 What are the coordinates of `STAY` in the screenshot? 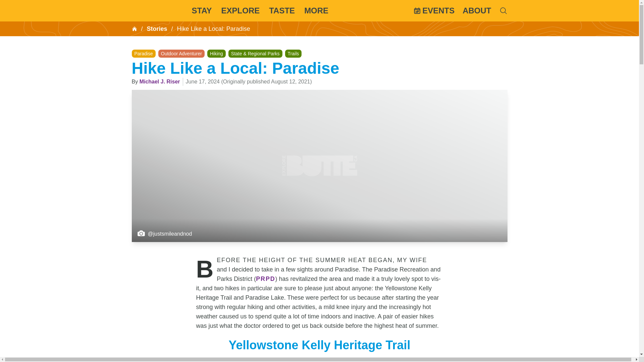 It's located at (202, 11).